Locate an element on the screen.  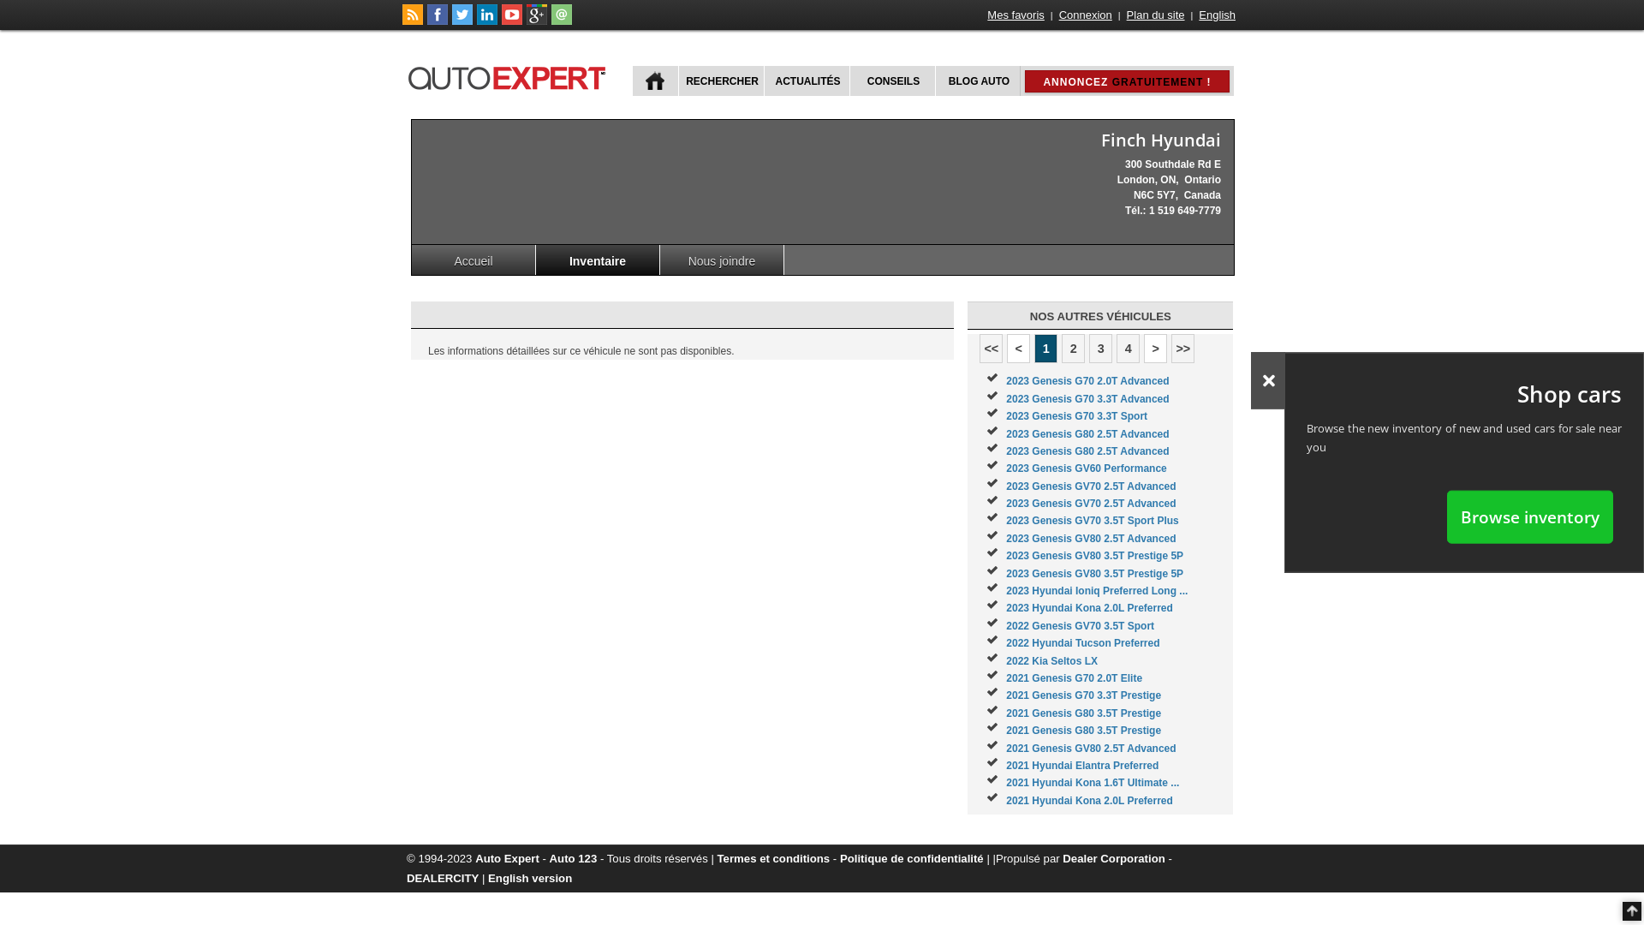
2023 Genesis G70 3.3T Sport is located at coordinates (1077, 416).